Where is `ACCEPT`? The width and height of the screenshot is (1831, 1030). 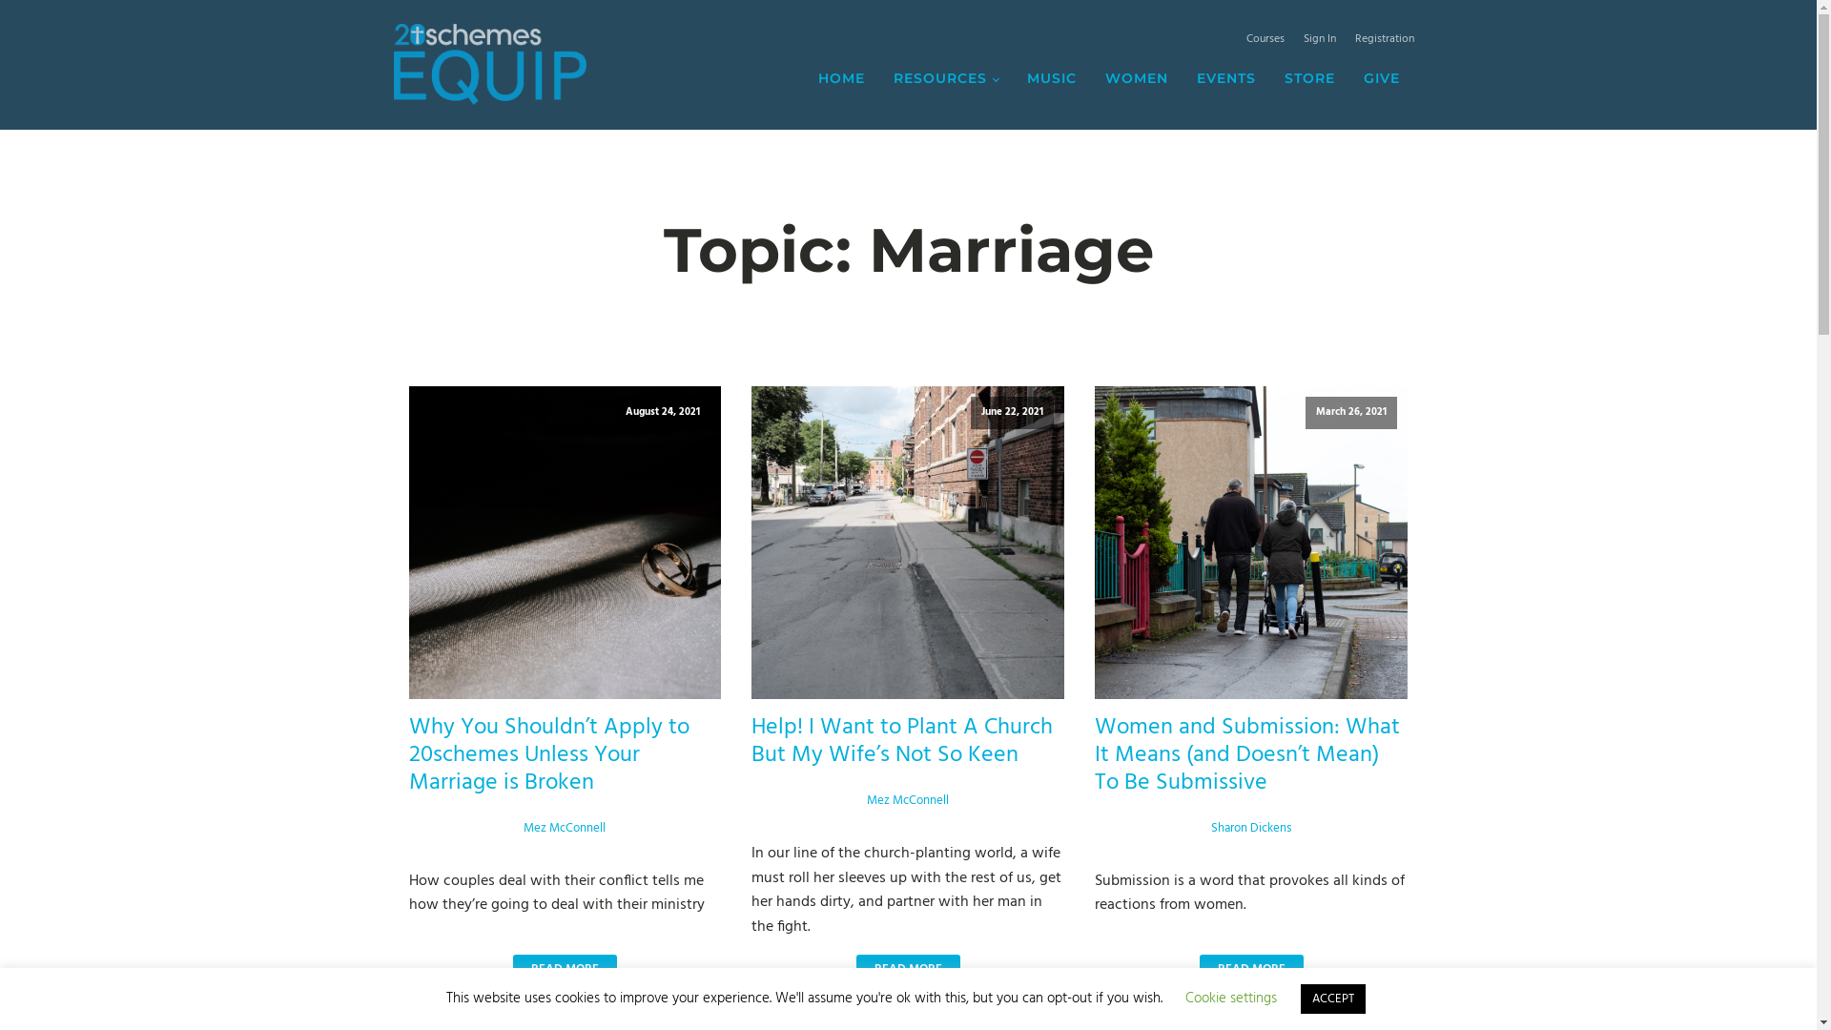
ACCEPT is located at coordinates (1333, 999).